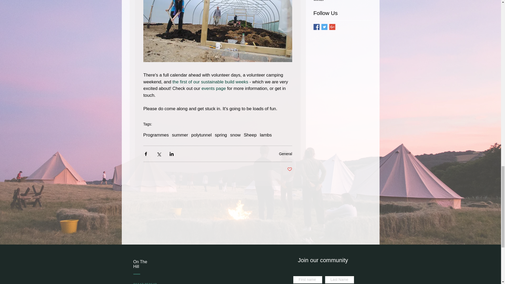 Image resolution: width=505 pixels, height=284 pixels. Describe the element at coordinates (210, 82) in the screenshot. I see `the first of our sustainable build weeks` at that location.